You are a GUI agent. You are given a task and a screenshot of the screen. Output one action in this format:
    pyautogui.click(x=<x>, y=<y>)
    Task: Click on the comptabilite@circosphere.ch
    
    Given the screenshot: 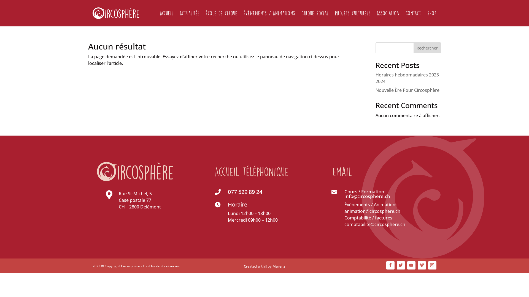 What is the action you would take?
    pyautogui.click(x=375, y=224)
    